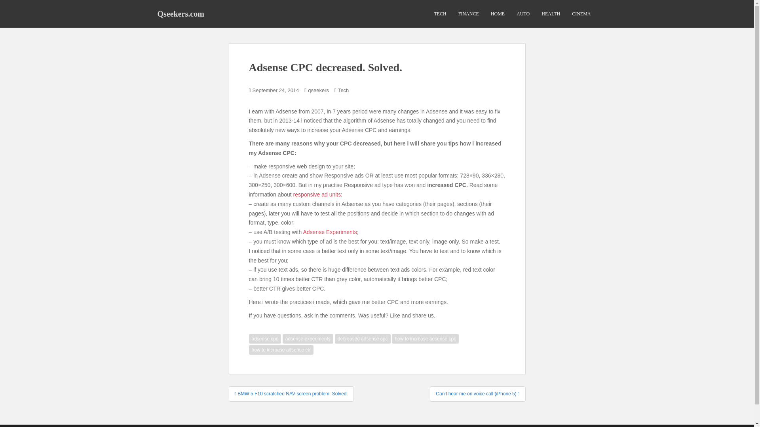 This screenshot has width=760, height=427. I want to click on qseekers, so click(318, 90).